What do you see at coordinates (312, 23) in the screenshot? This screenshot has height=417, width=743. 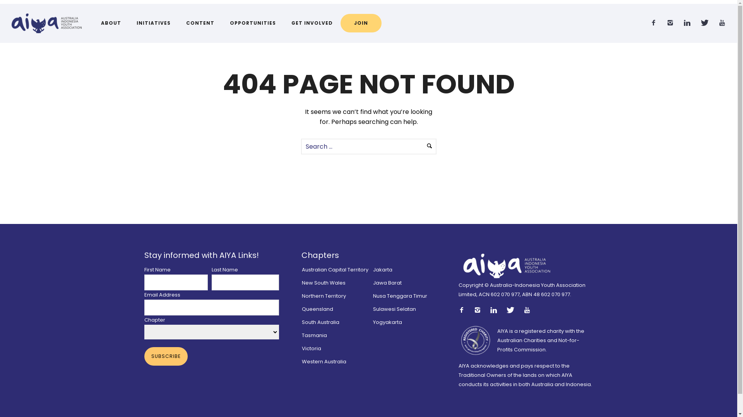 I see `GET INVOLVED` at bounding box center [312, 23].